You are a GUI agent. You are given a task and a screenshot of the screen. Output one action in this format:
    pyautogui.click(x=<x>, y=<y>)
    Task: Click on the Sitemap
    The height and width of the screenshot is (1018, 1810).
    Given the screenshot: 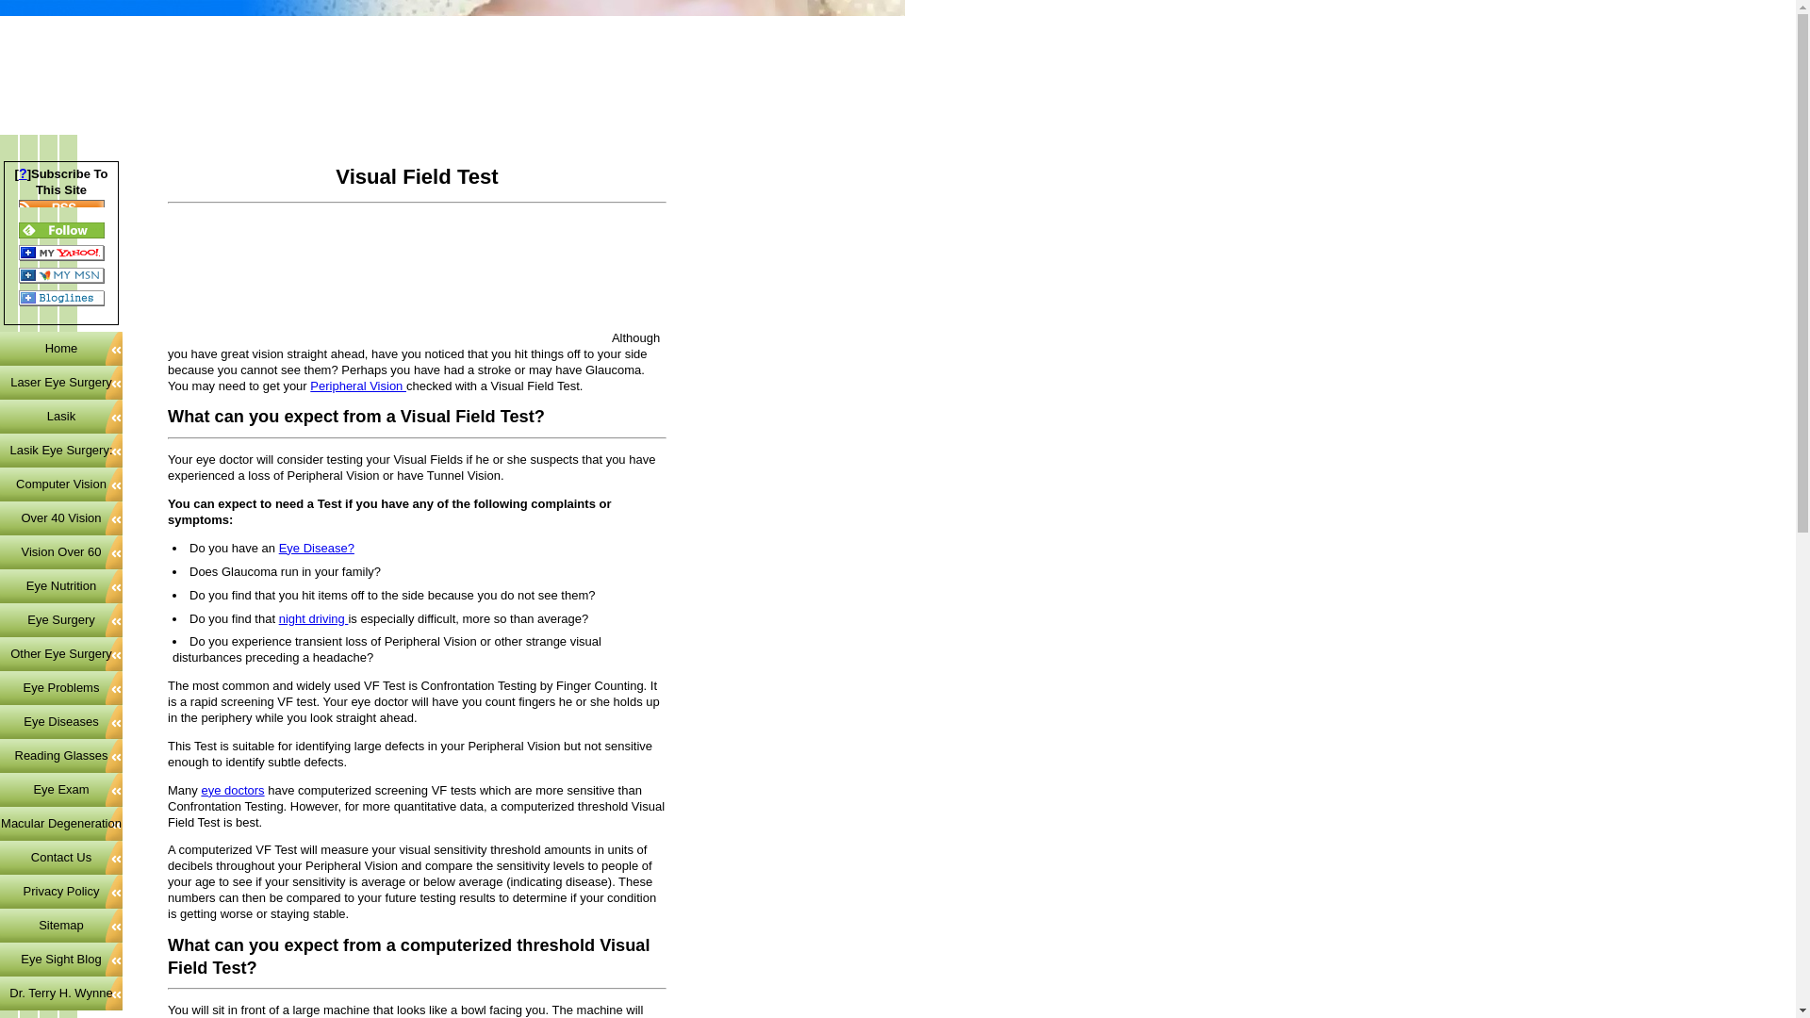 What is the action you would take?
    pyautogui.click(x=61, y=926)
    